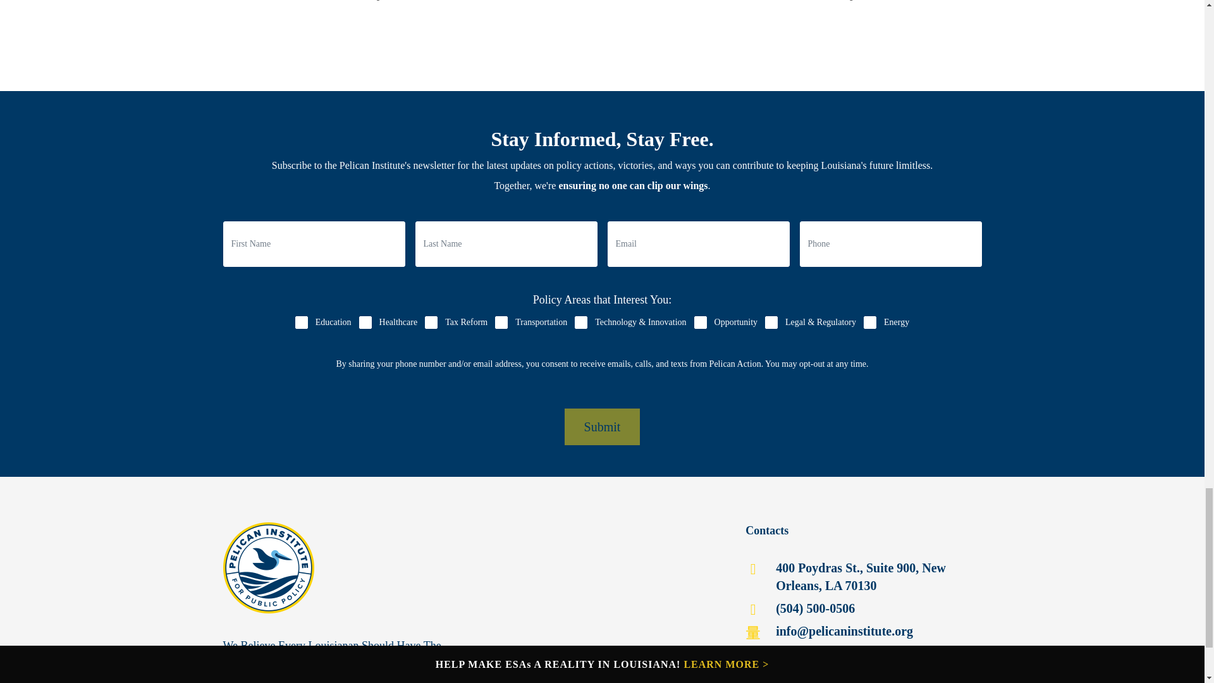 Image resolution: width=1214 pixels, height=683 pixels. I want to click on Transportation, so click(501, 323).